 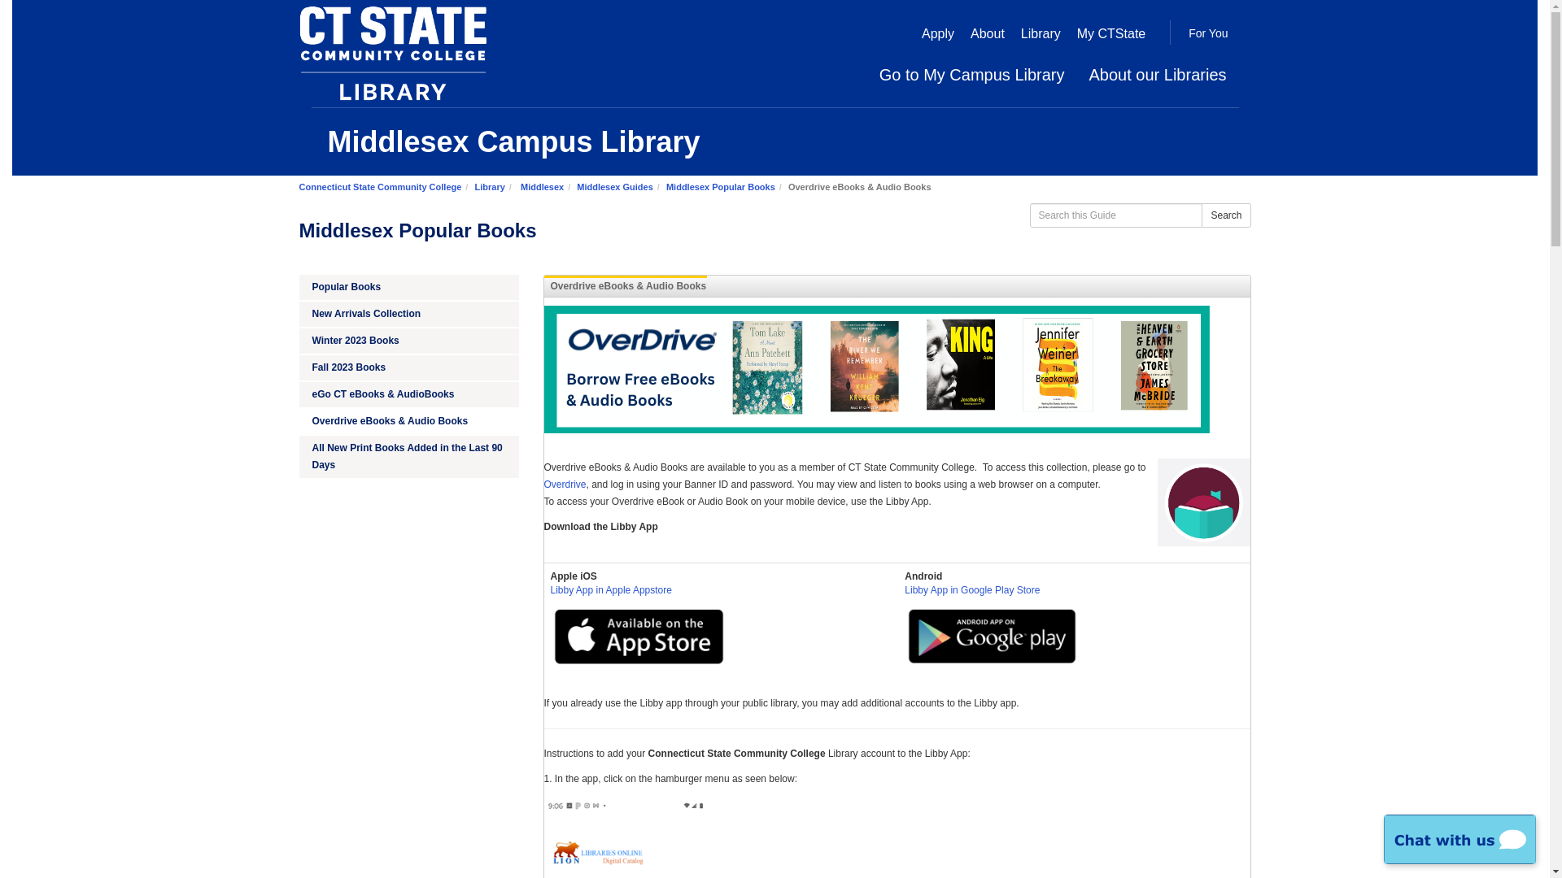 What do you see at coordinates (1207, 34) in the screenshot?
I see `For You` at bounding box center [1207, 34].